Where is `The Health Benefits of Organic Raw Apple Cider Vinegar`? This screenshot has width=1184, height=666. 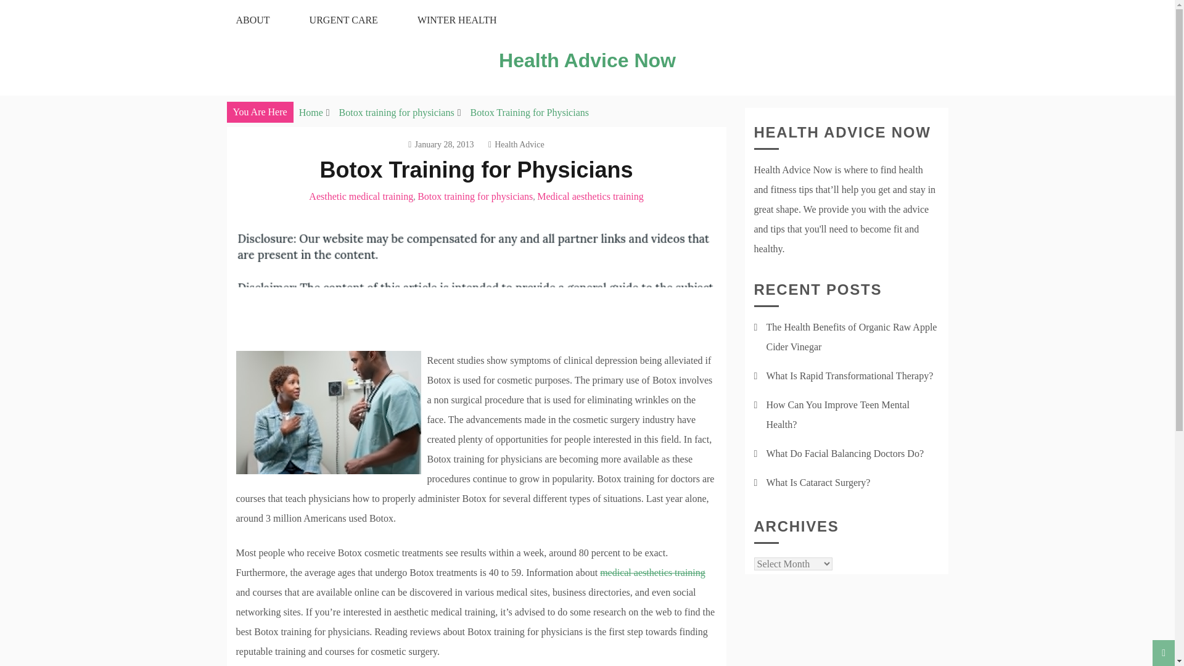 The Health Benefits of Organic Raw Apple Cider Vinegar is located at coordinates (851, 337).